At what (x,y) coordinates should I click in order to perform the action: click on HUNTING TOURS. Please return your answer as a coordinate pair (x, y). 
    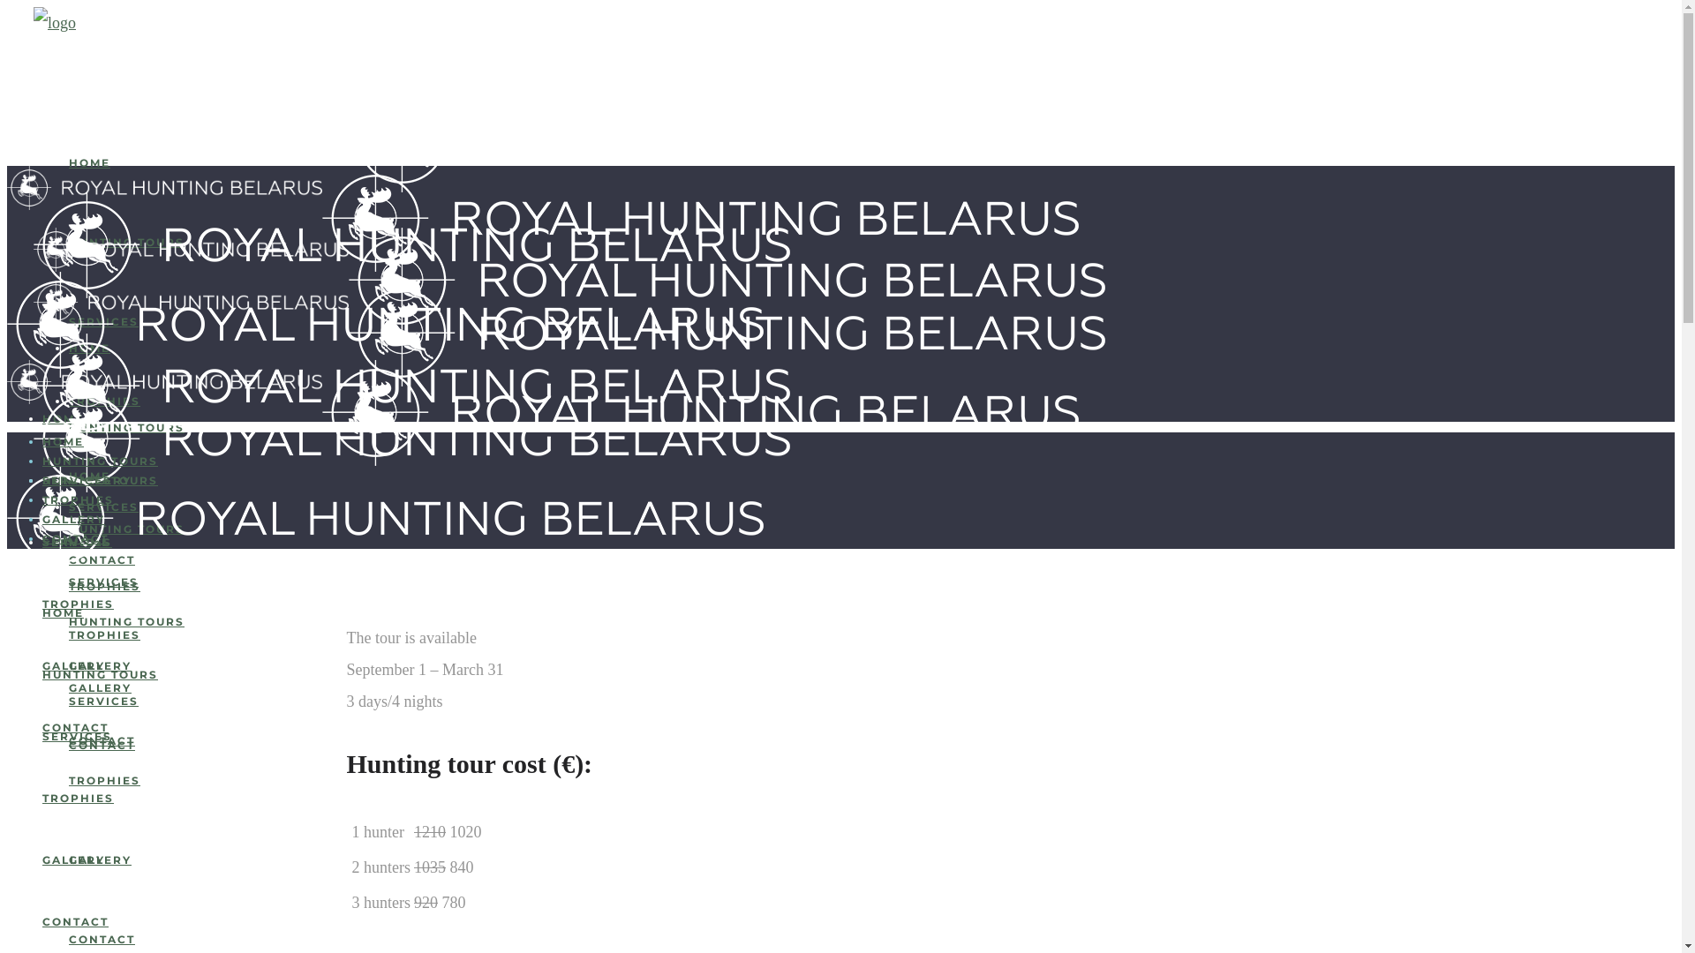
    Looking at the image, I should click on (127, 529).